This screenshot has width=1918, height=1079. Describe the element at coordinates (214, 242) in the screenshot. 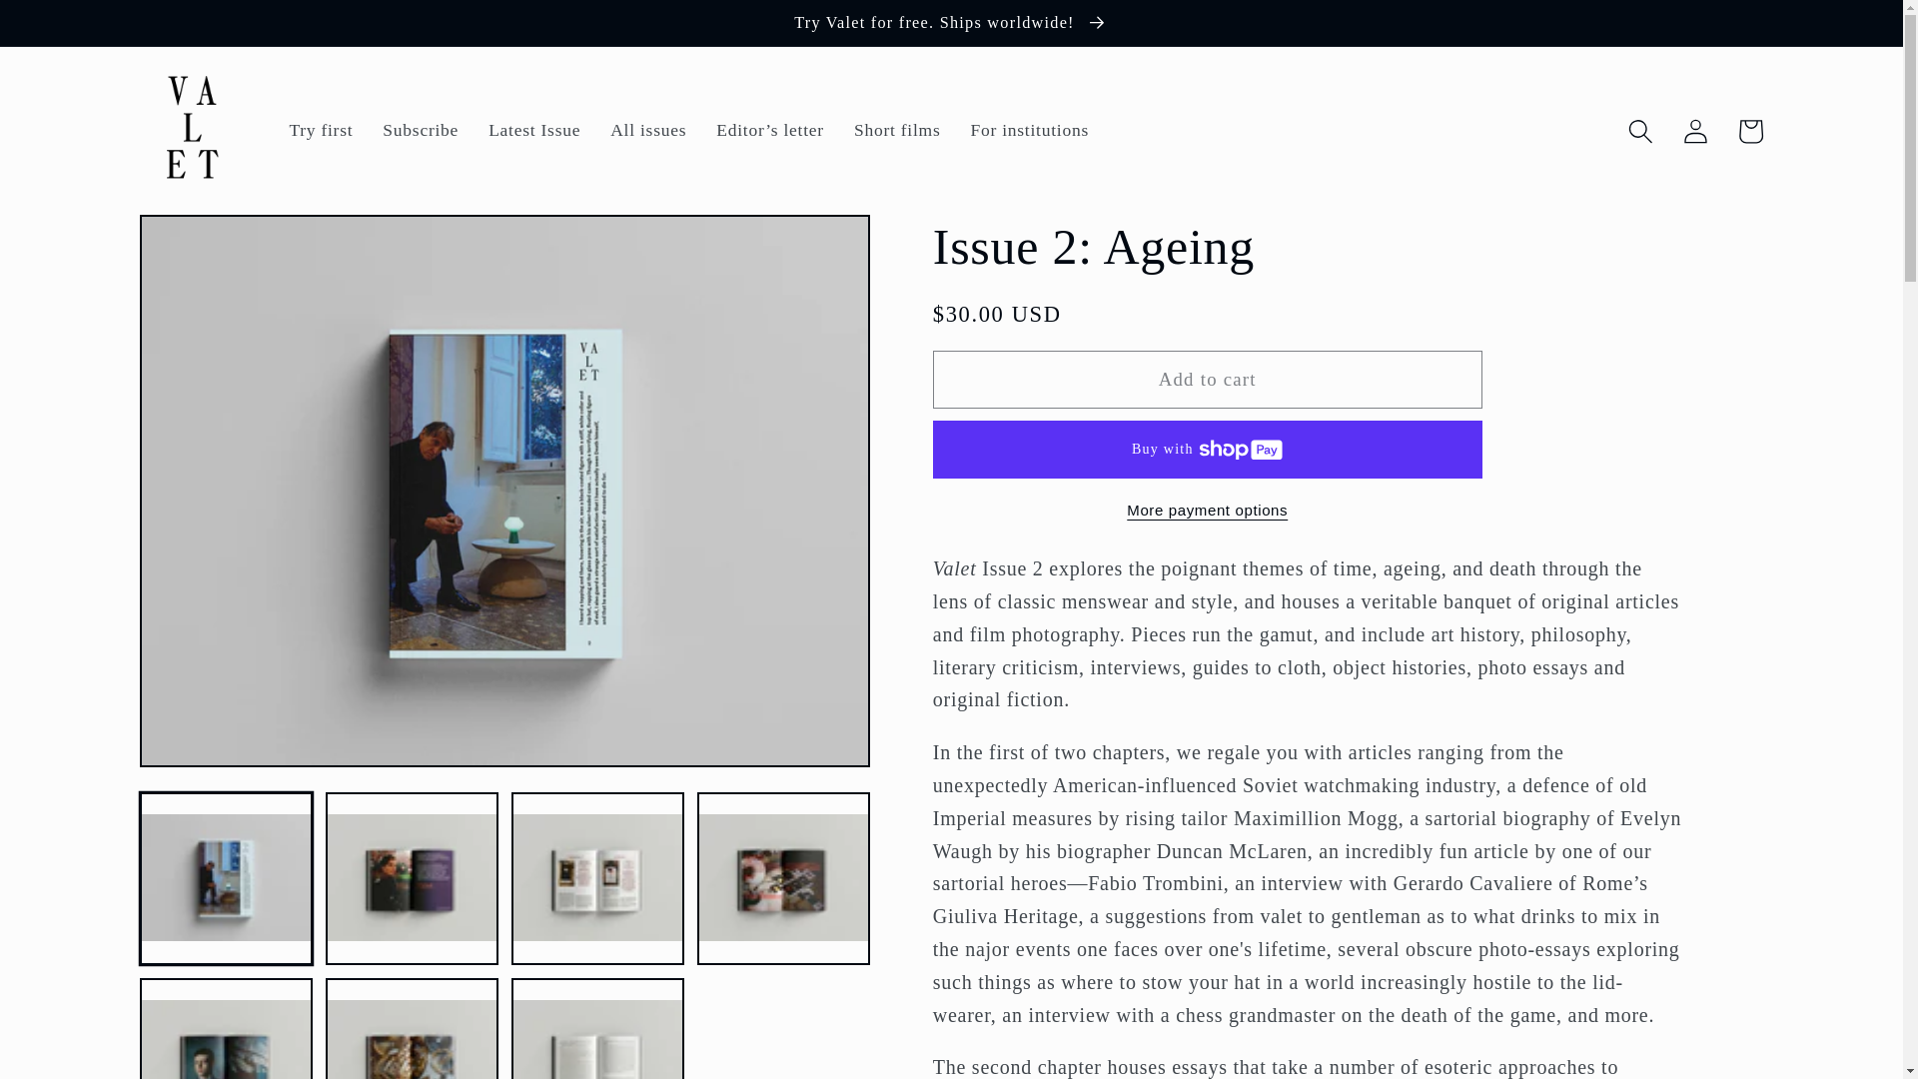

I see `Skip to product information` at that location.